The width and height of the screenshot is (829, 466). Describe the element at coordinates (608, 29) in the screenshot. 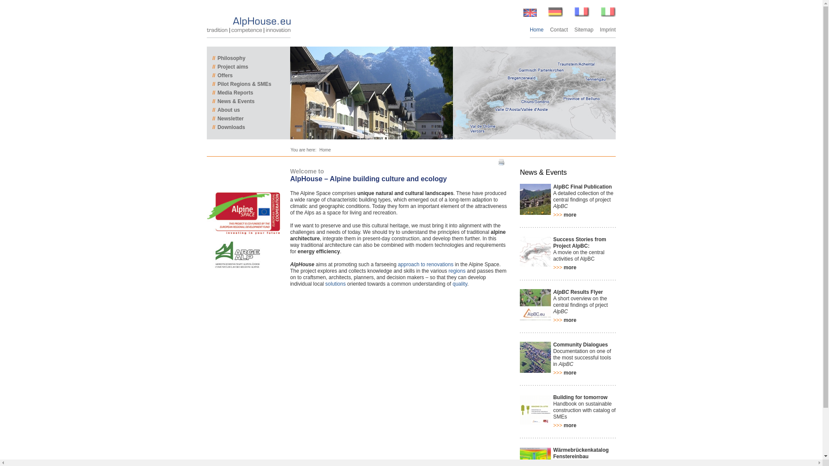

I see `Imprint` at that location.